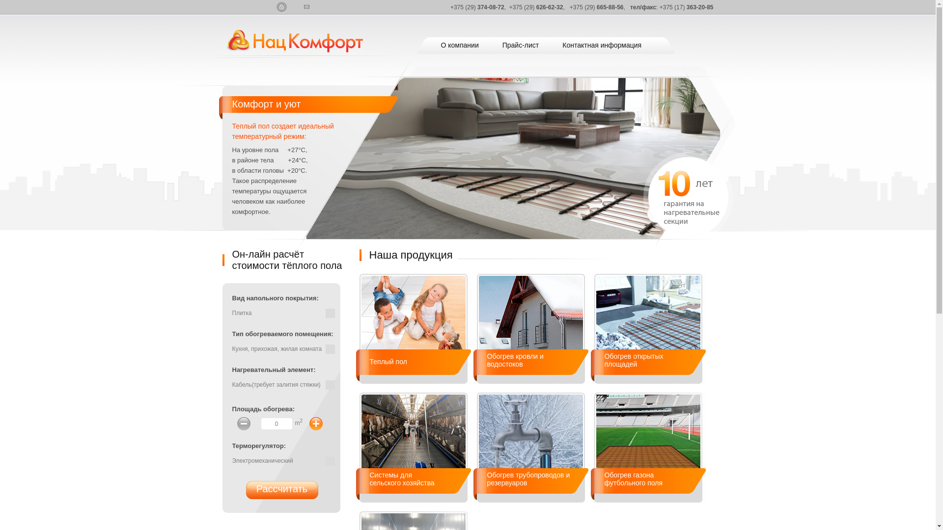 The width and height of the screenshot is (943, 530). I want to click on 1, so click(657, 214).